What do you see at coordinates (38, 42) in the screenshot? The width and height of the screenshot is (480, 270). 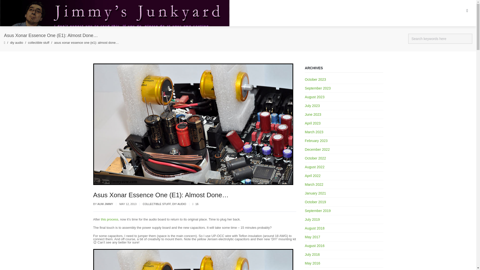 I see `Collectible Stuff` at bounding box center [38, 42].